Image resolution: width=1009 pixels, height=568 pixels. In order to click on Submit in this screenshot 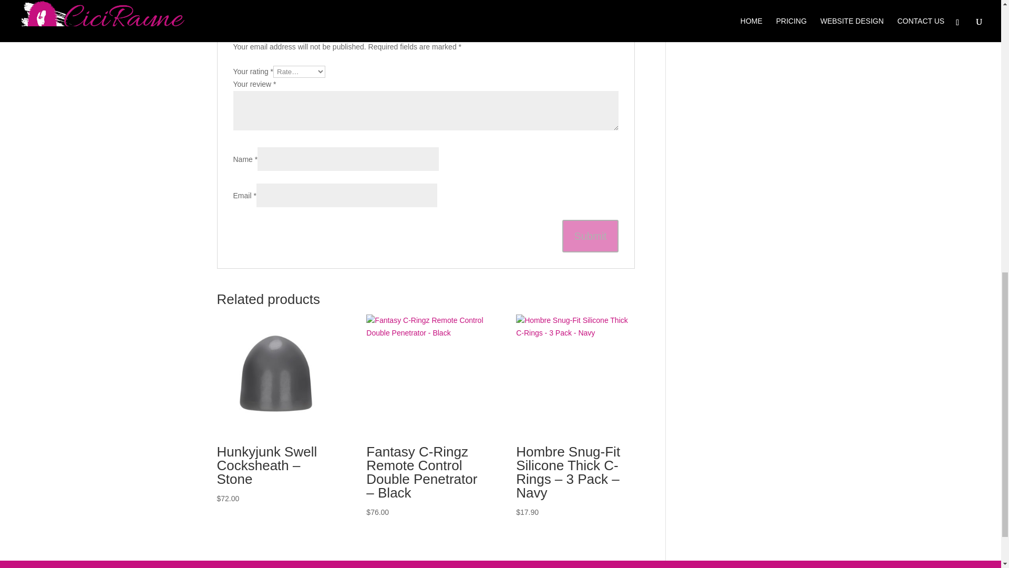, I will do `click(590, 236)`.